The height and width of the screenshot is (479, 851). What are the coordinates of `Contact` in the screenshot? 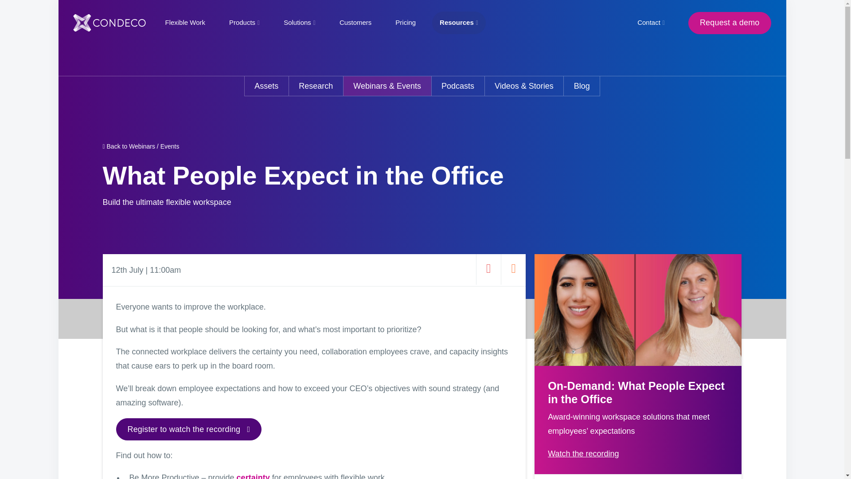 It's located at (651, 22).